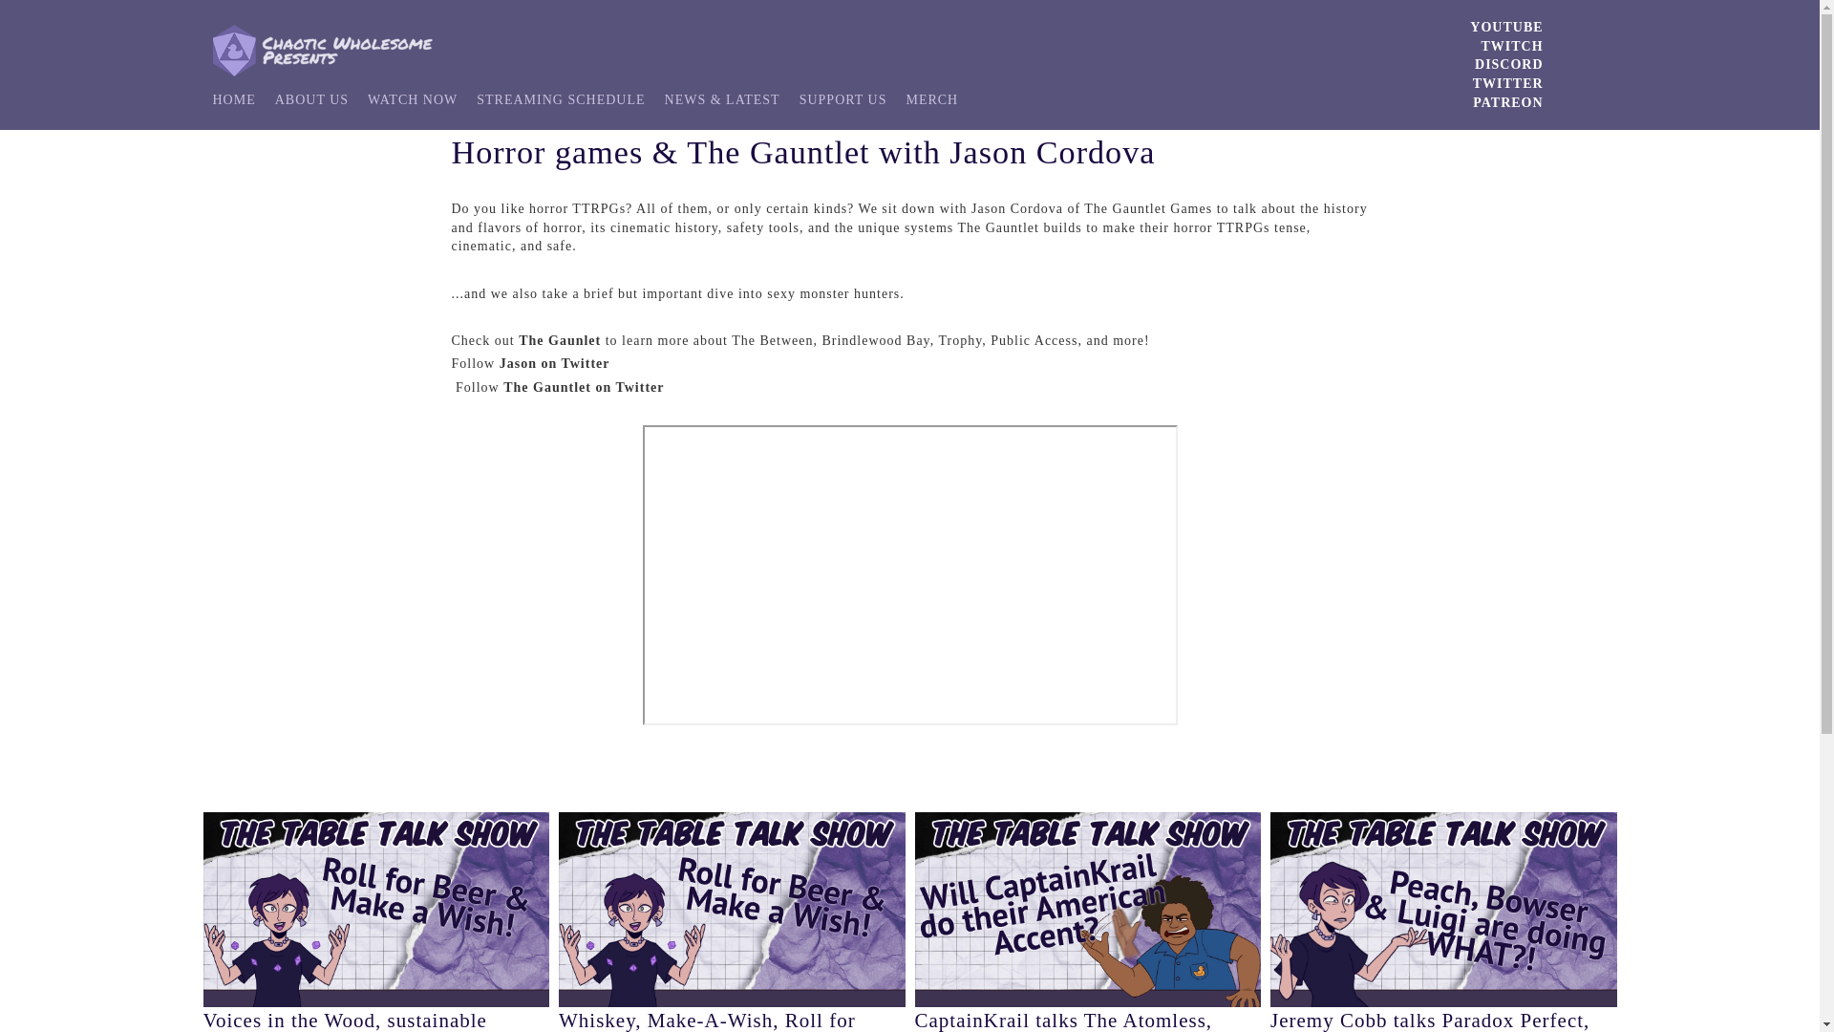 The image size is (1834, 1032). What do you see at coordinates (413, 100) in the screenshot?
I see `WATCH NOW` at bounding box center [413, 100].